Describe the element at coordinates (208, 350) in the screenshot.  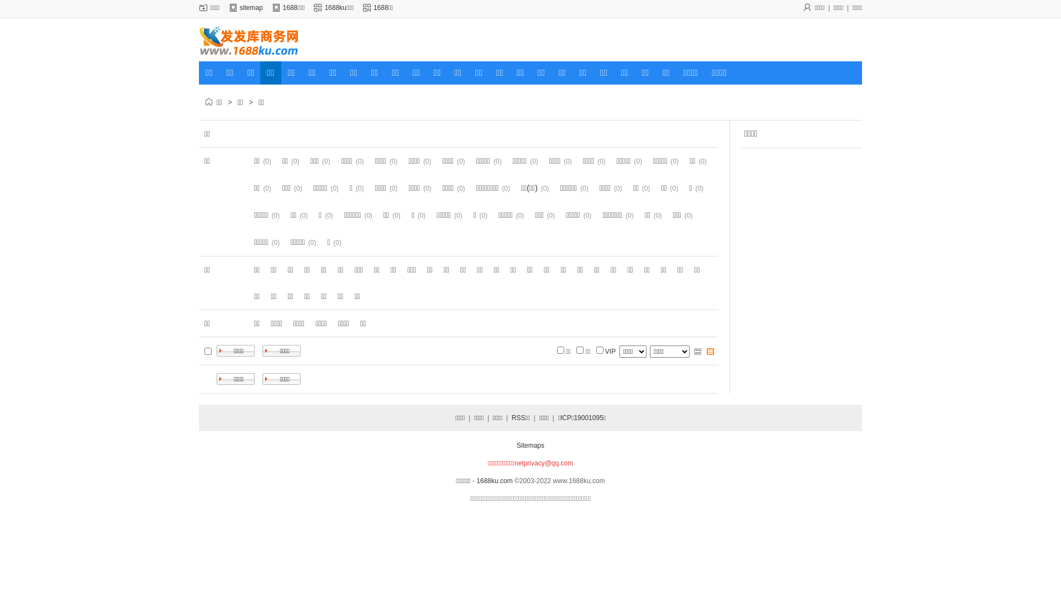
I see `on` at that location.